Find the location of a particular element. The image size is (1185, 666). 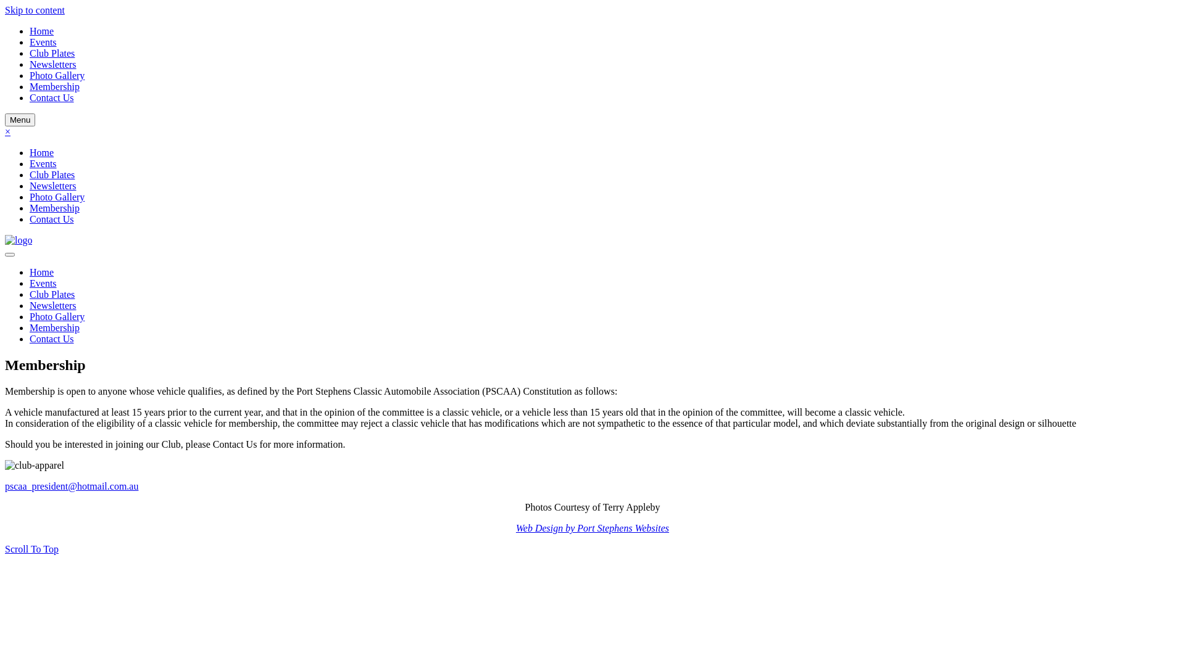

Membership is located at coordinates (54, 328).